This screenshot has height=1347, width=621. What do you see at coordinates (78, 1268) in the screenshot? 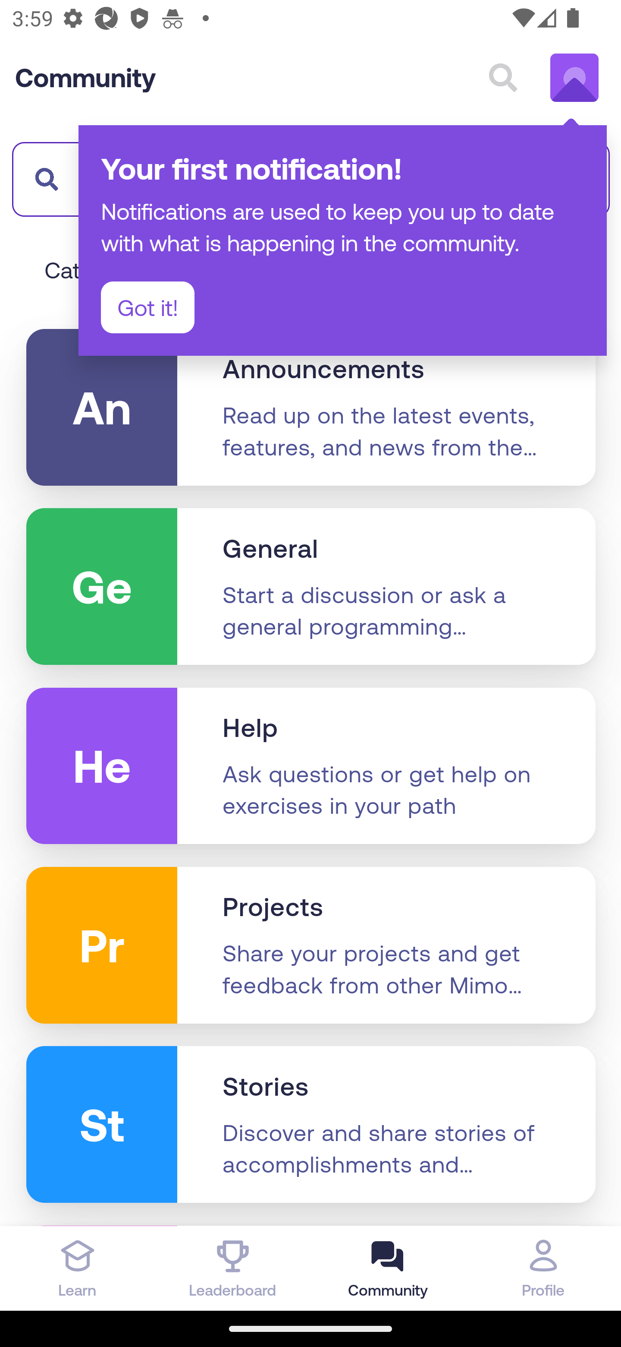
I see `Learn` at bounding box center [78, 1268].